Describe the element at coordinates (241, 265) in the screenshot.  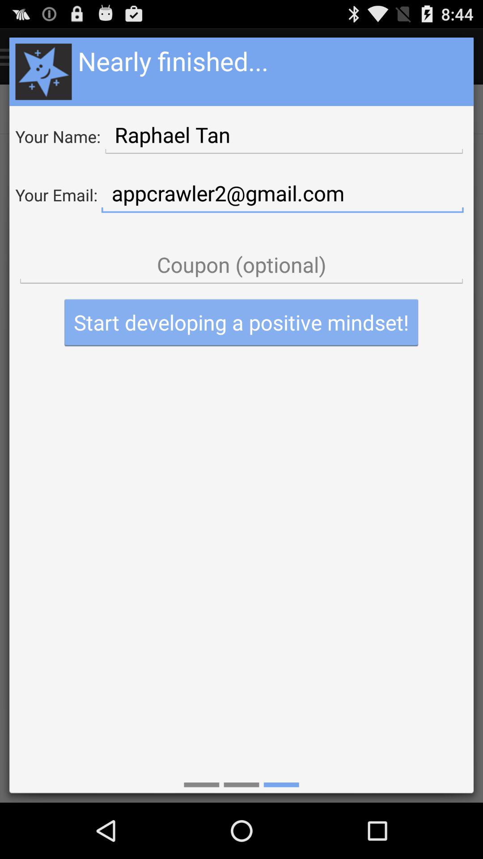
I see `enter coupon code` at that location.